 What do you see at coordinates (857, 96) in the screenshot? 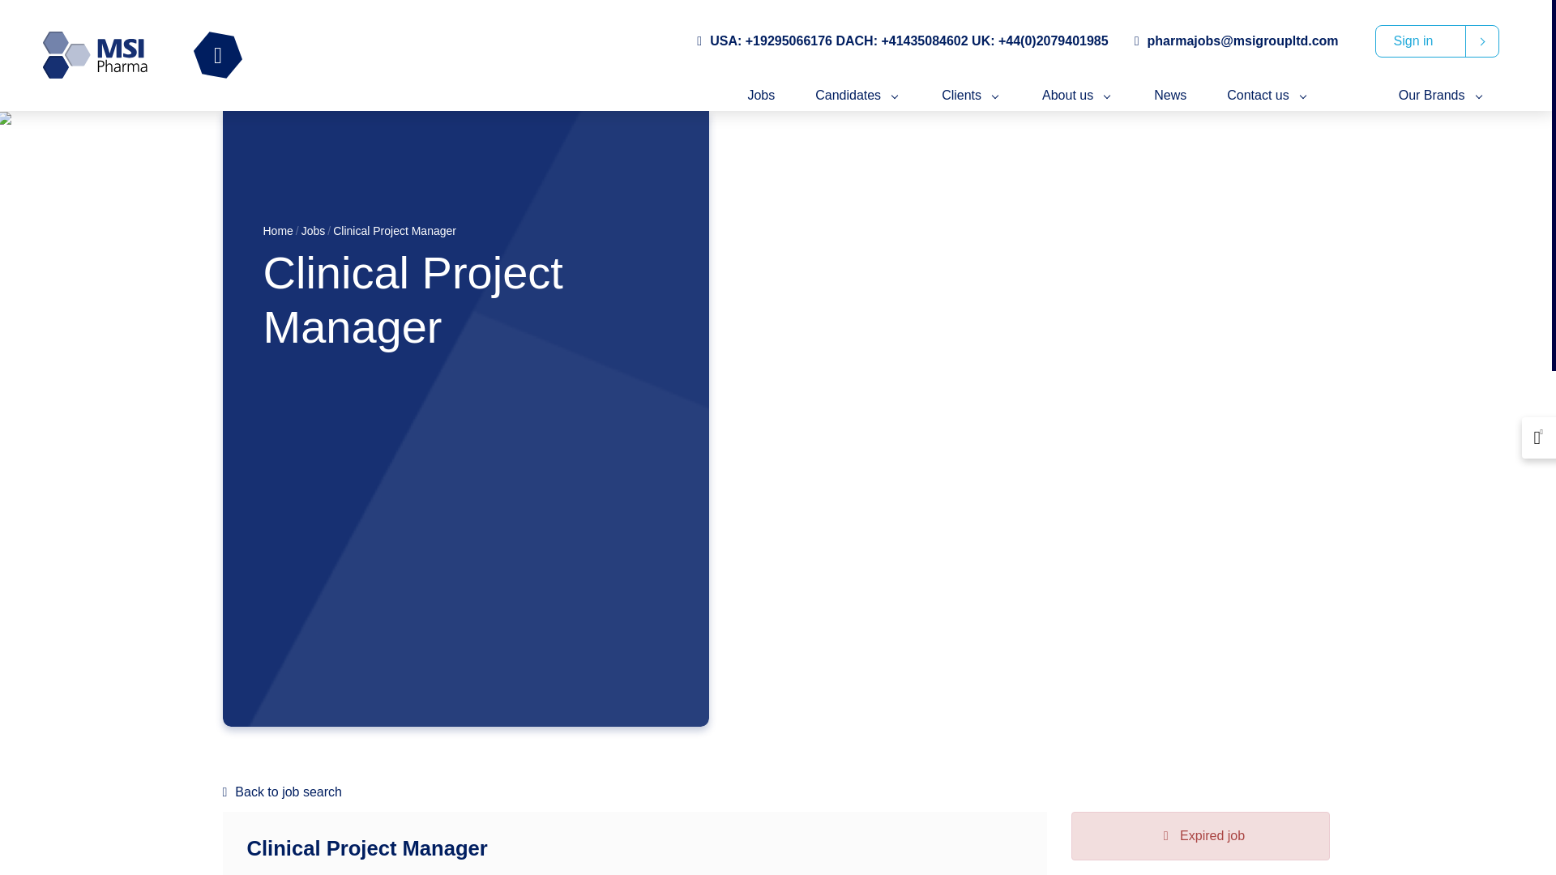
I see `Candidates` at bounding box center [857, 96].